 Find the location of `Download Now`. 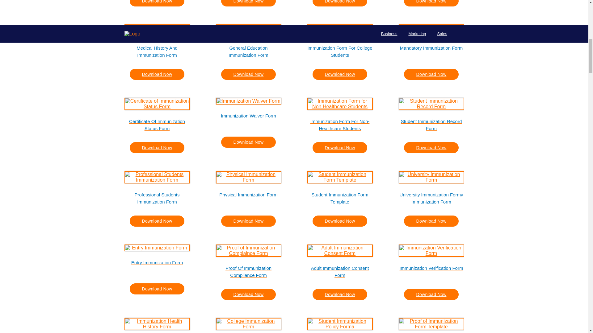

Download Now is located at coordinates (157, 74).